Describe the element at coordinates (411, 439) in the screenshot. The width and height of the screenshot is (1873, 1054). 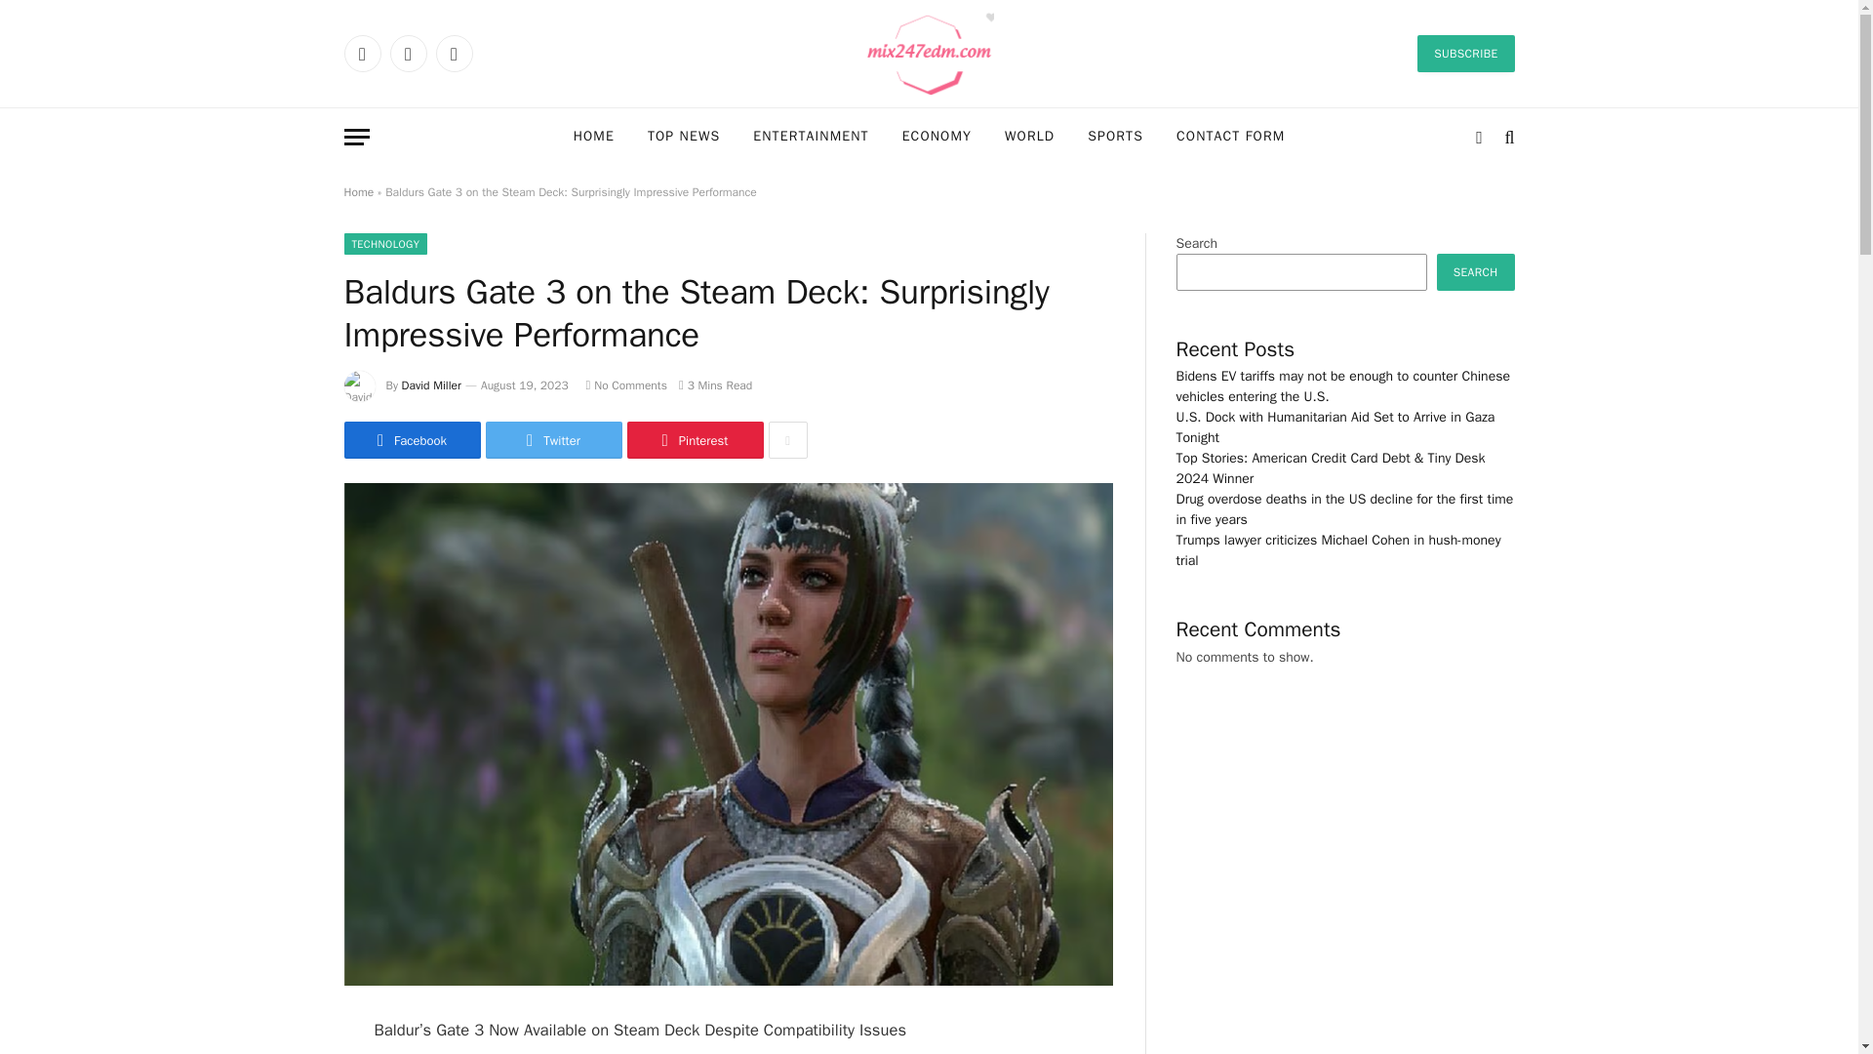
I see `Facebook` at that location.